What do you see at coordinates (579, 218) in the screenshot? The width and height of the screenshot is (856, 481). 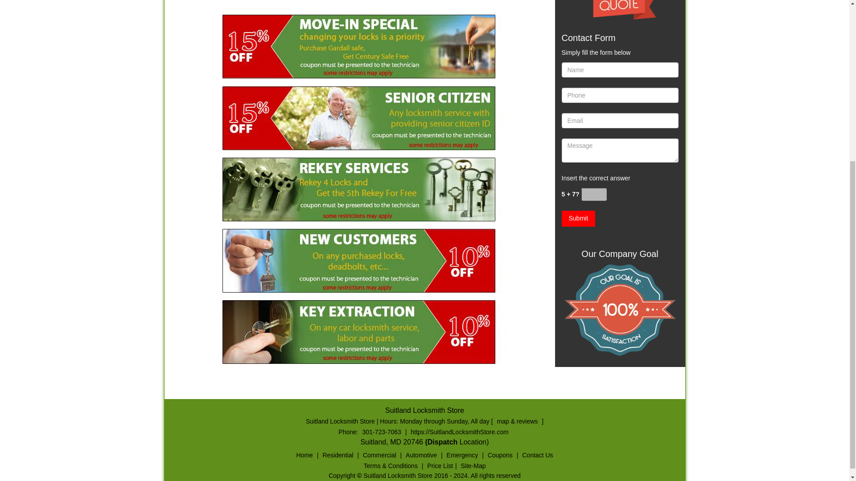 I see `Submit` at bounding box center [579, 218].